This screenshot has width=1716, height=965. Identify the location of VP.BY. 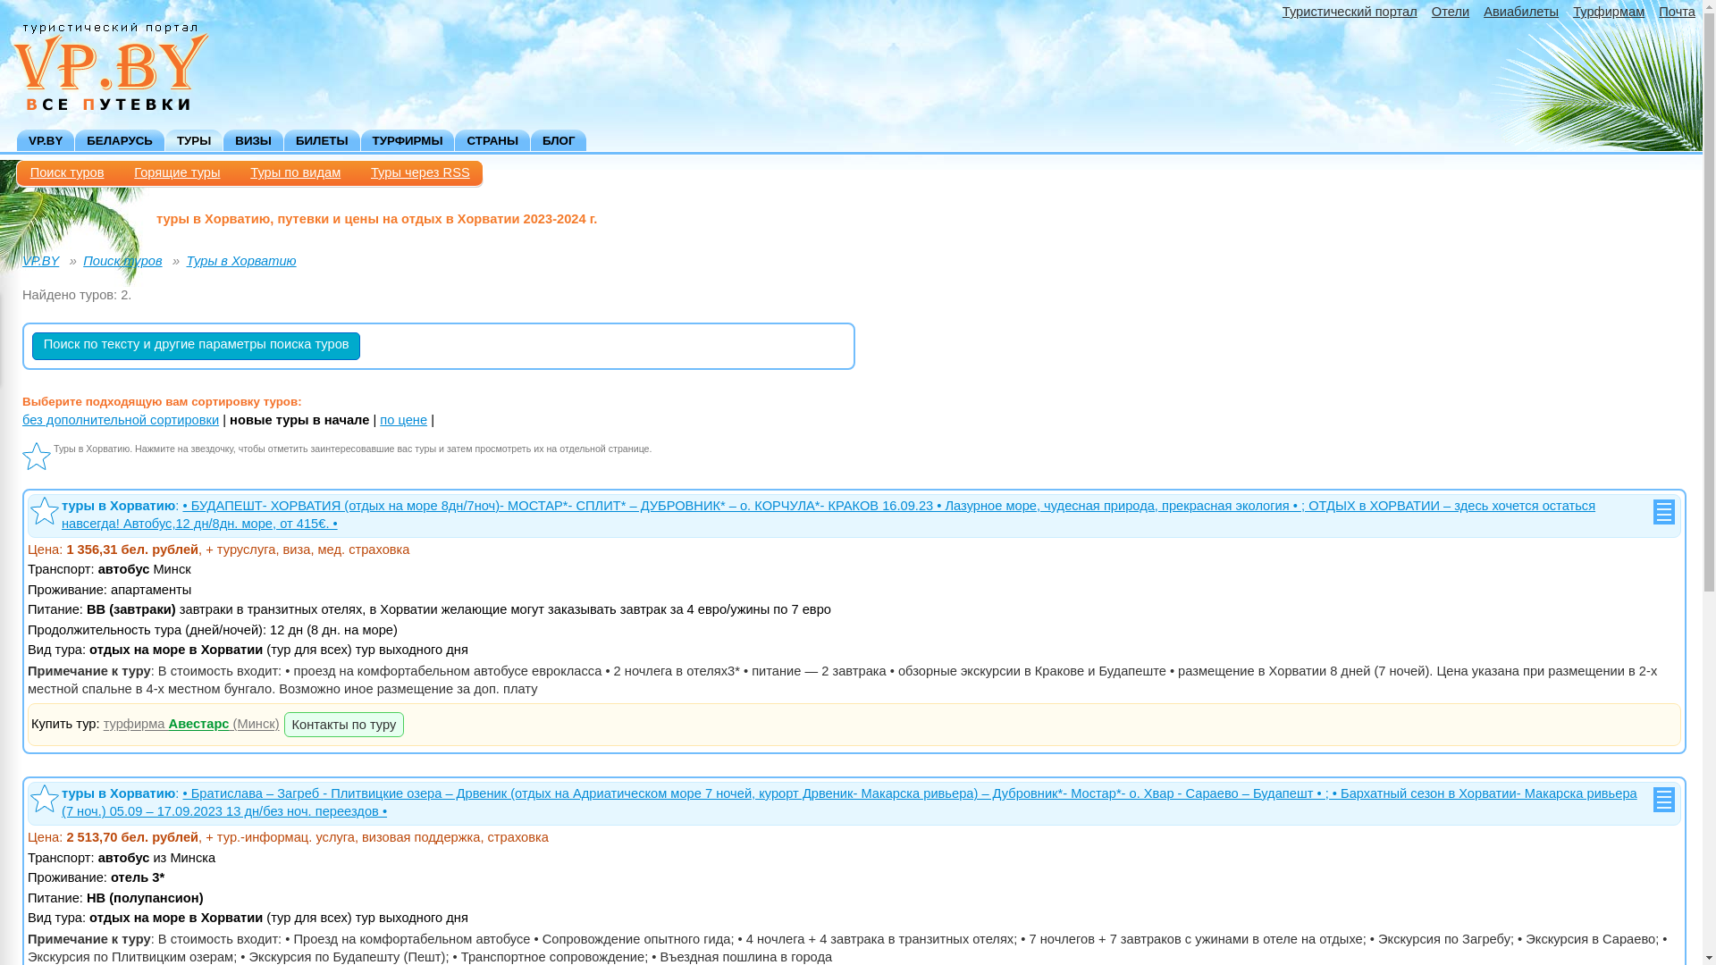
(46, 140).